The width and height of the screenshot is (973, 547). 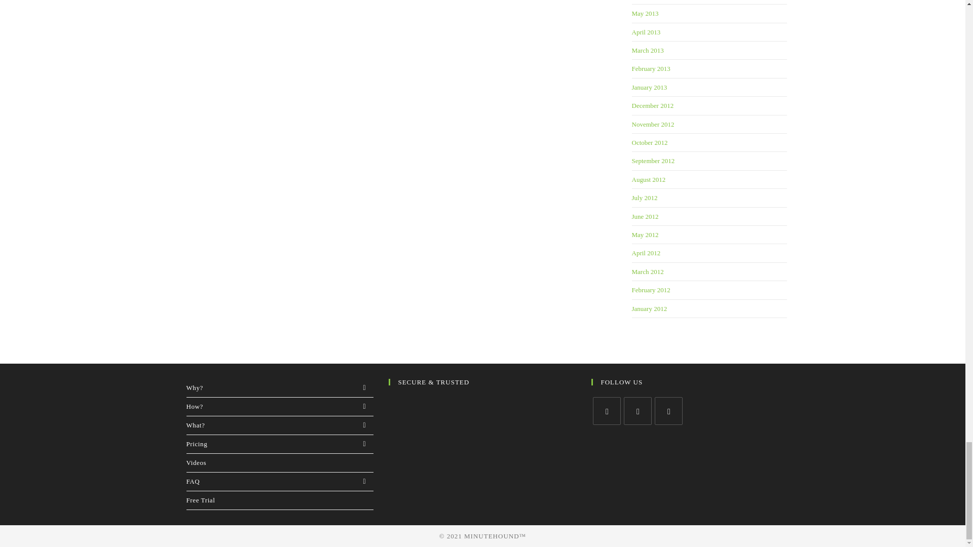 What do you see at coordinates (606, 411) in the screenshot?
I see `Twitter` at bounding box center [606, 411].